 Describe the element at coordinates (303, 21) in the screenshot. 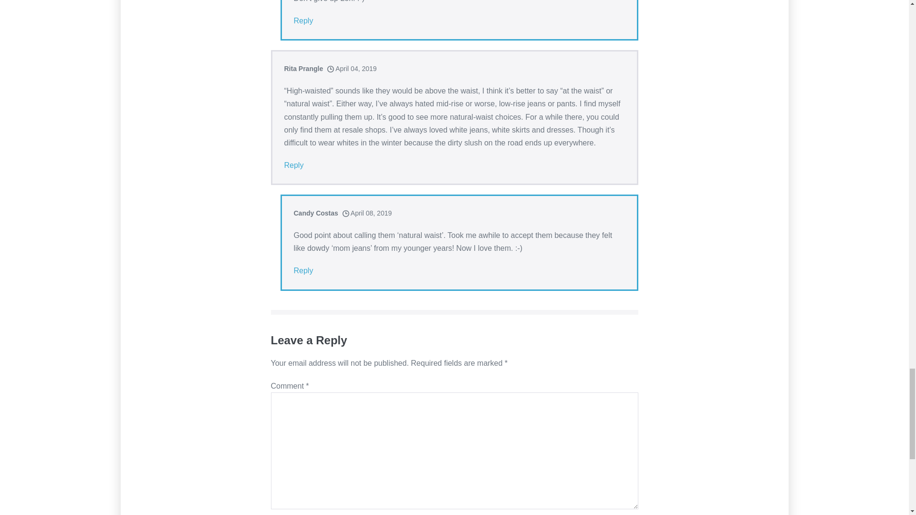

I see `Reply` at that location.